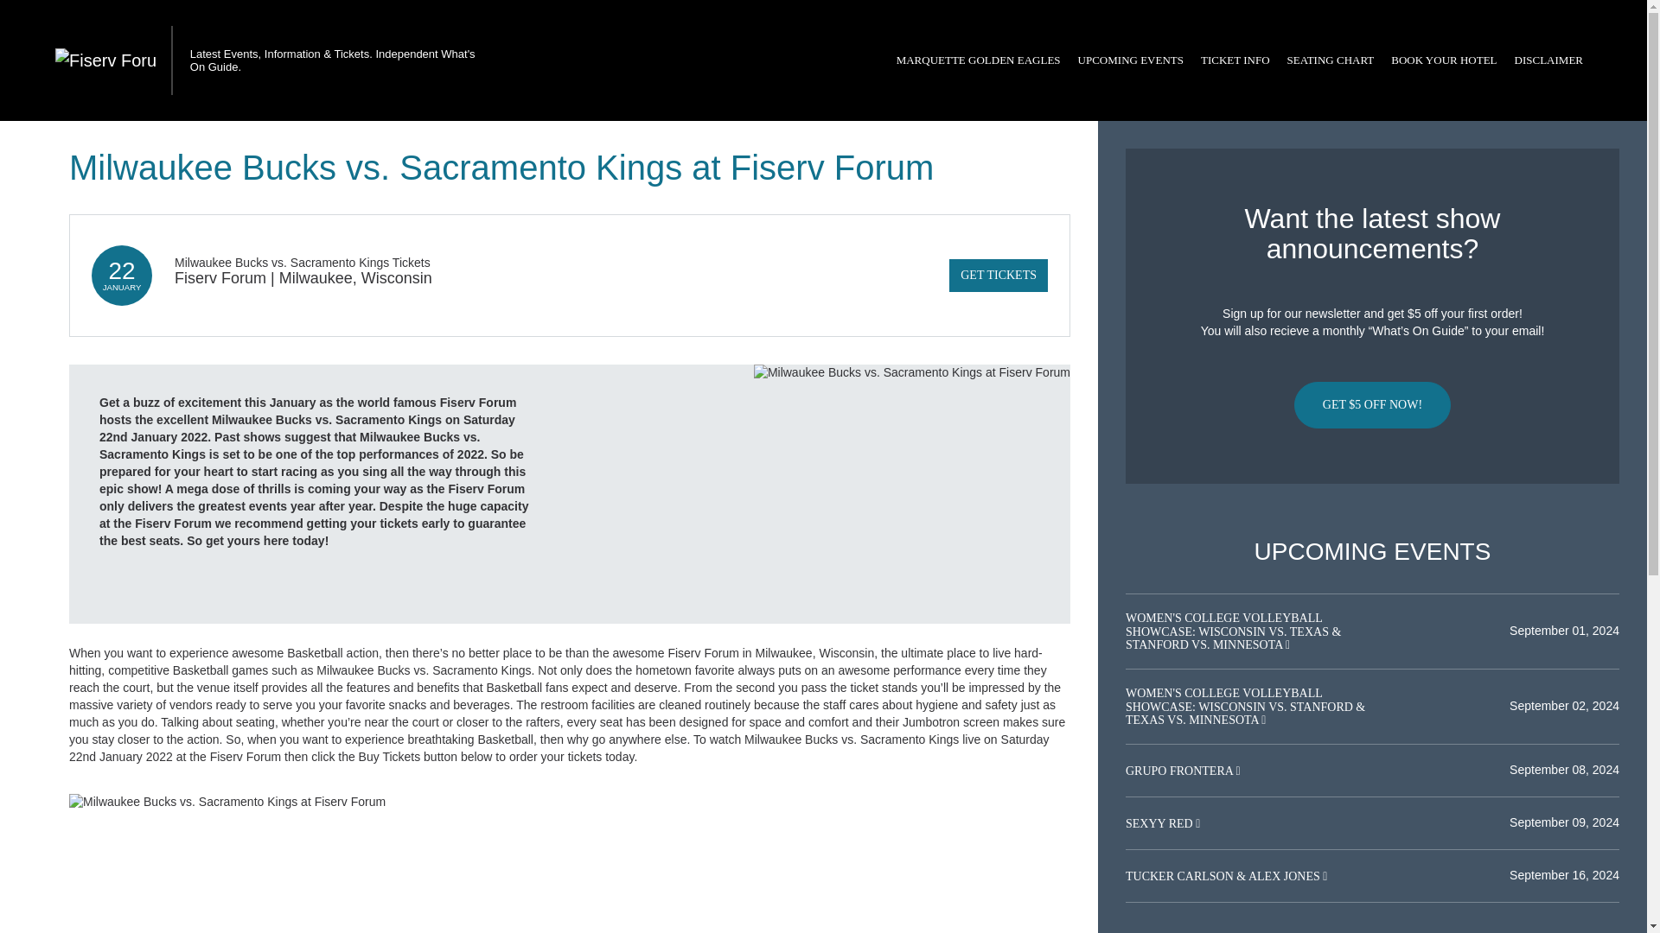  Describe the element at coordinates (979, 60) in the screenshot. I see `MARQUETTE GOLDEN EAGLES` at that location.